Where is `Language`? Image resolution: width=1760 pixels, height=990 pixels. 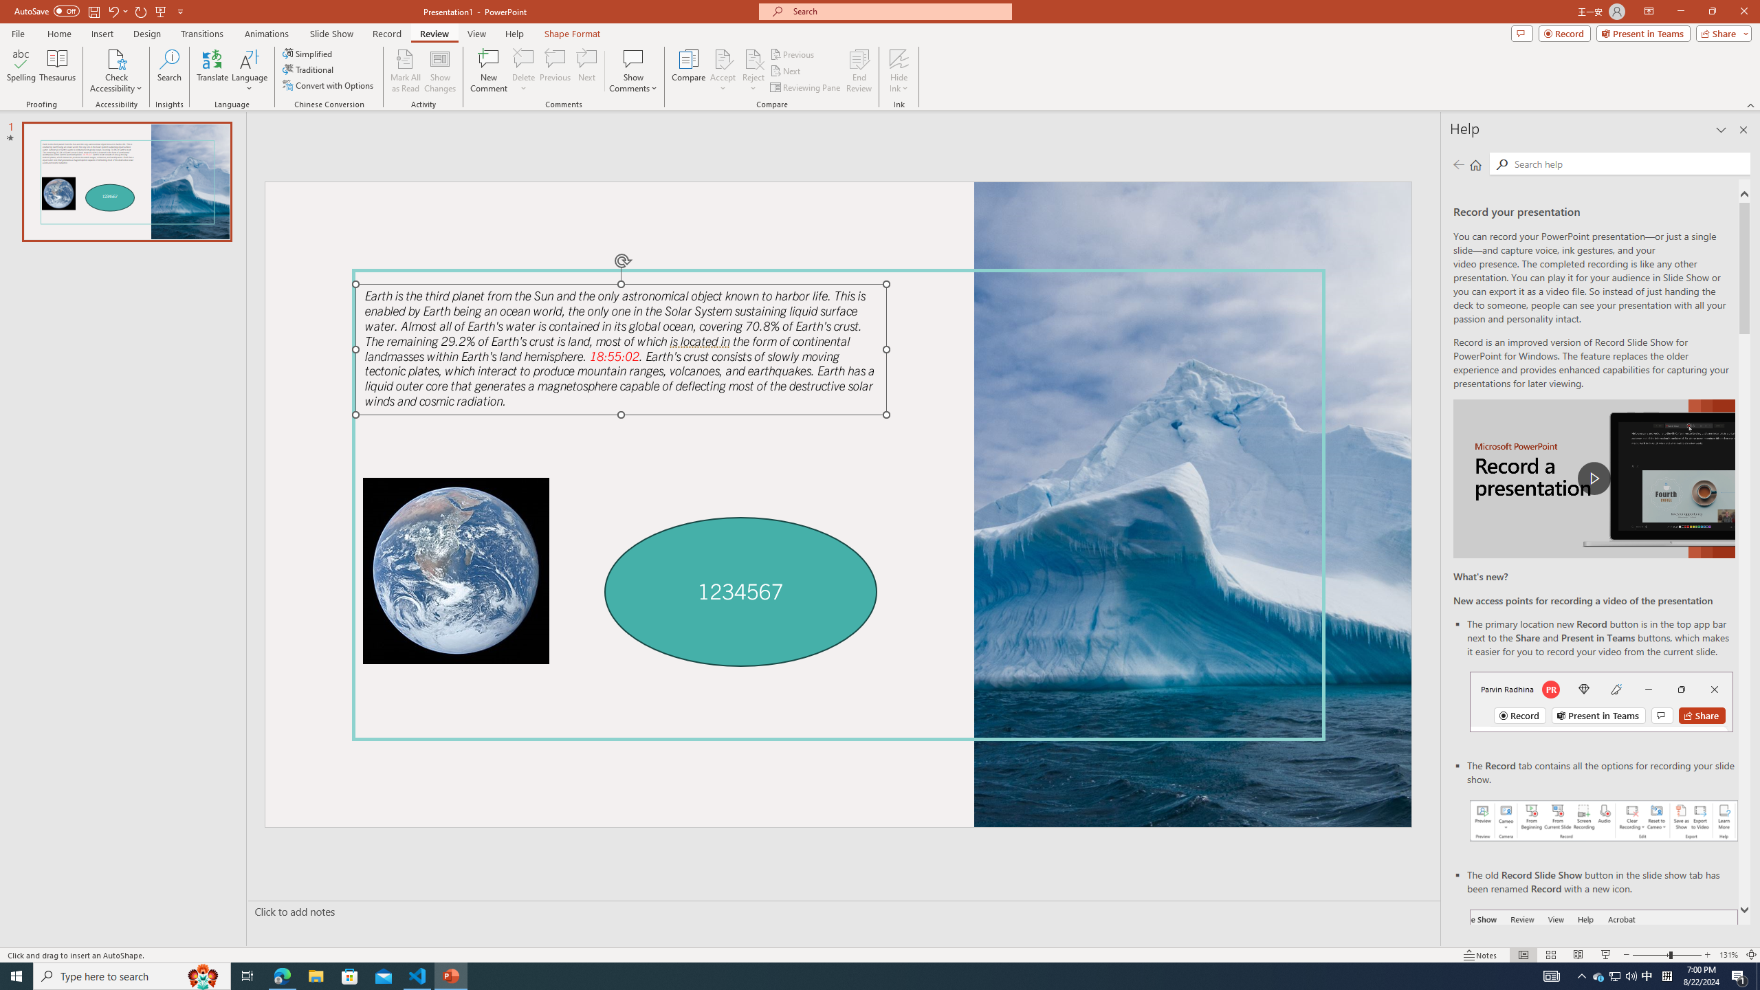 Language is located at coordinates (250, 71).